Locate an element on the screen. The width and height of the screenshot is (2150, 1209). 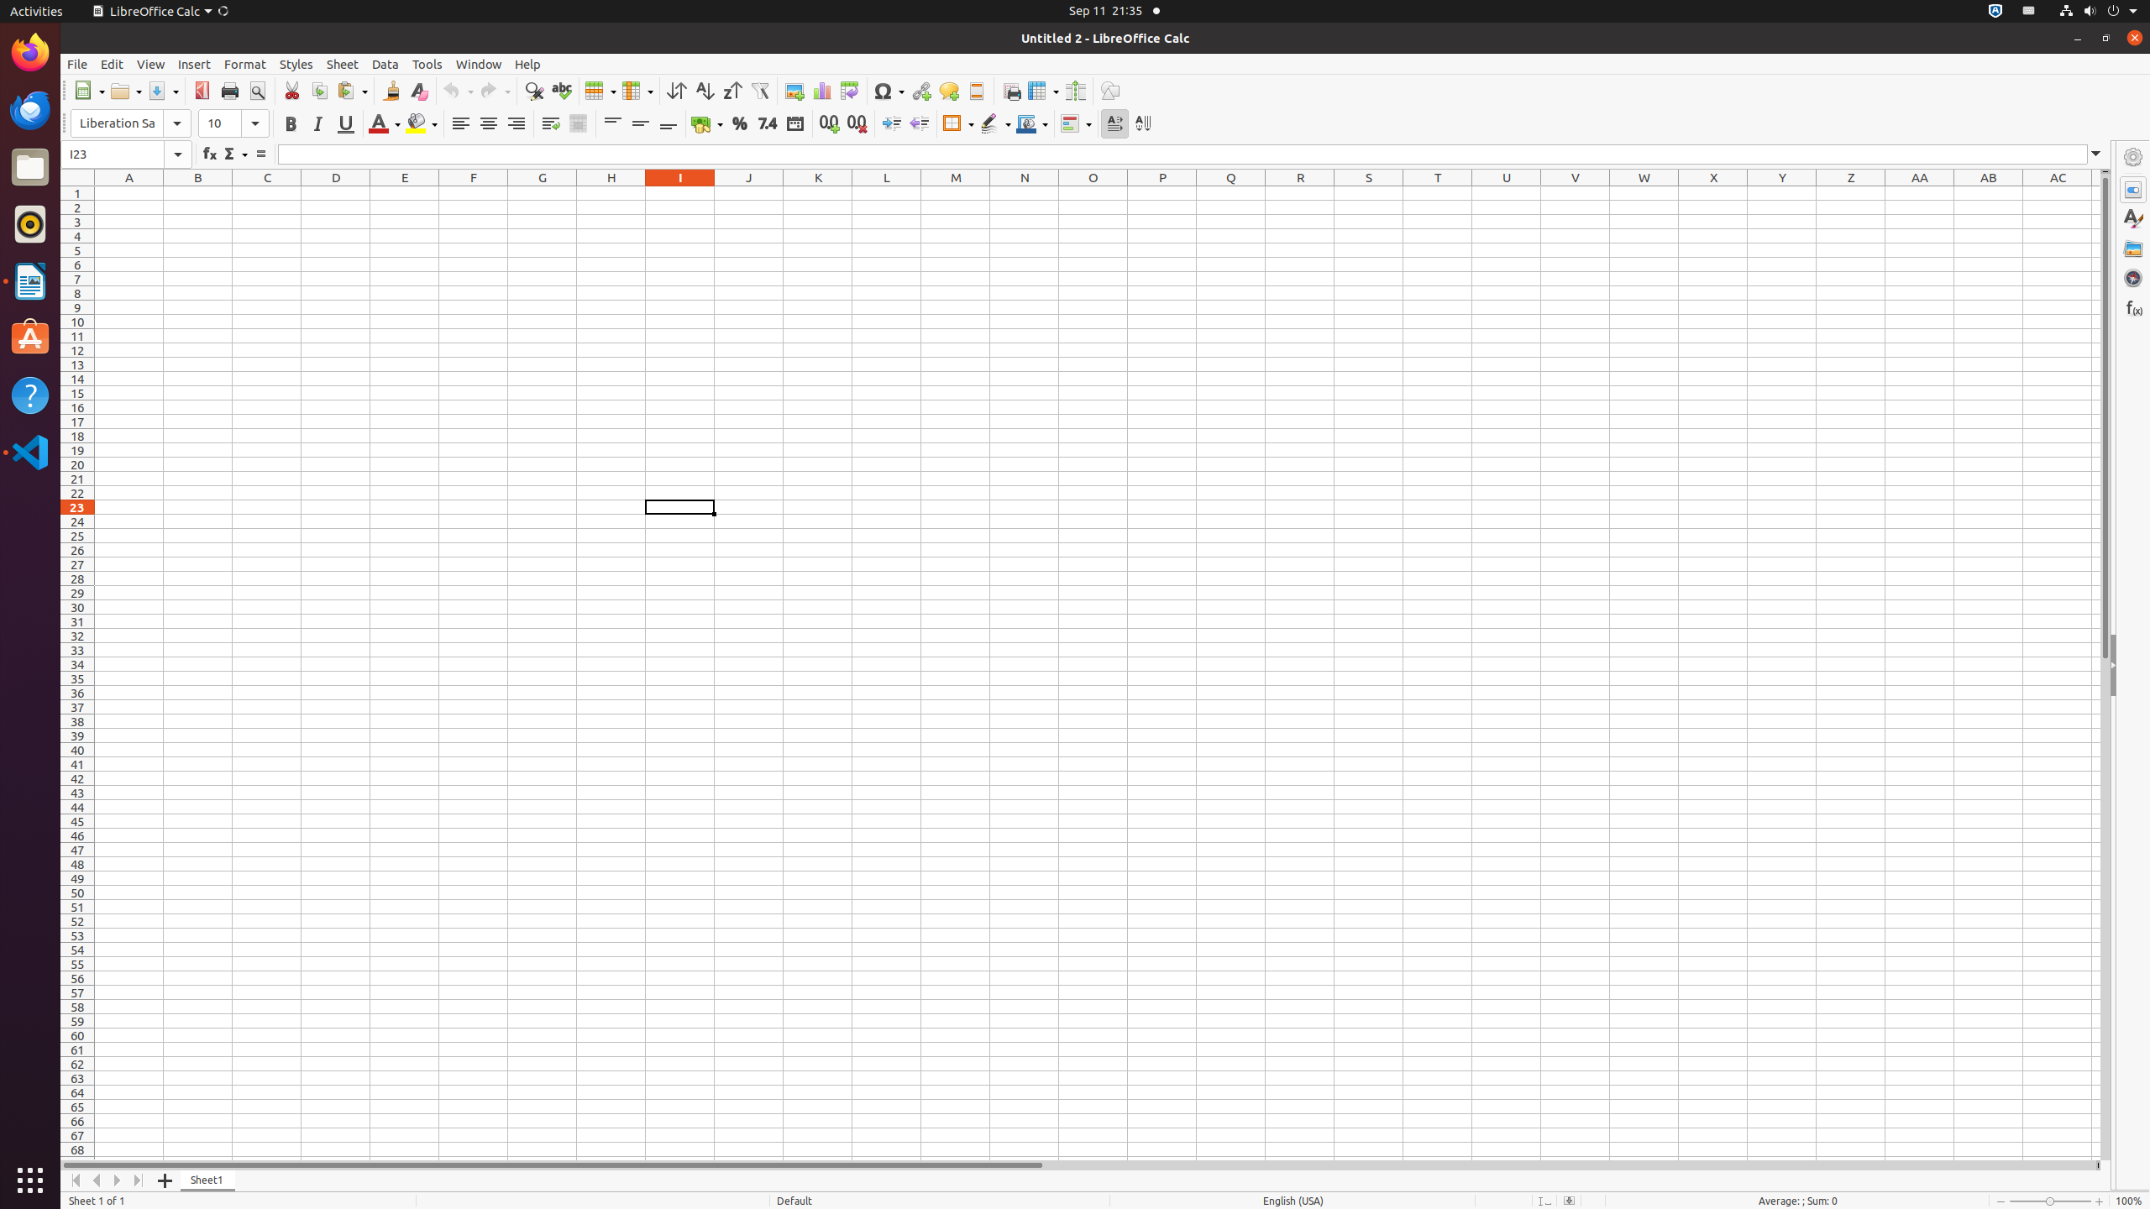
AB1 is located at coordinates (1989, 193).